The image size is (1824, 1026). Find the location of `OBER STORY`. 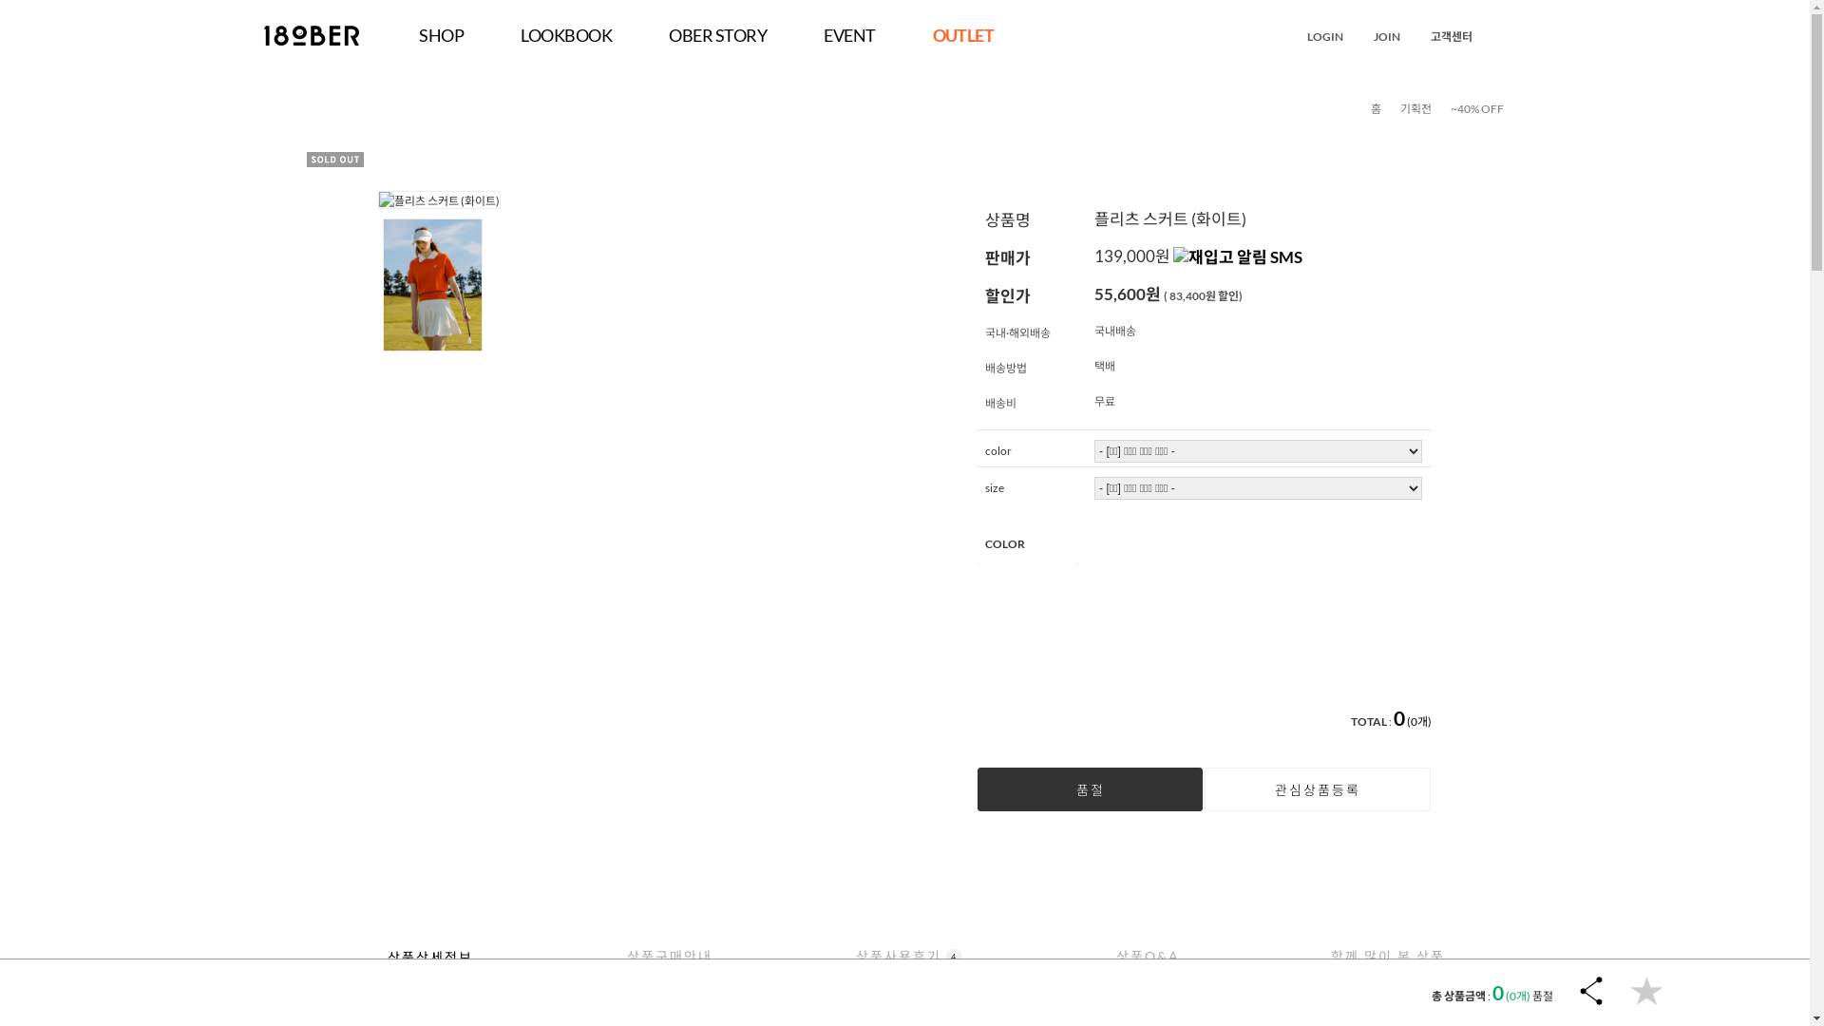

OBER STORY is located at coordinates (718, 35).